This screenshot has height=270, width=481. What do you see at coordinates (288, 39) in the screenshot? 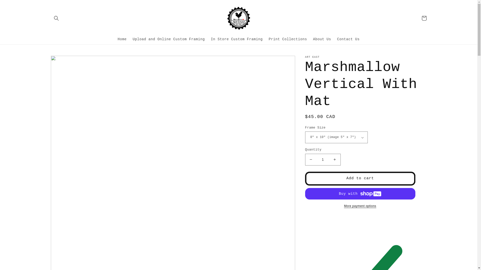
I see `Print Collections` at bounding box center [288, 39].